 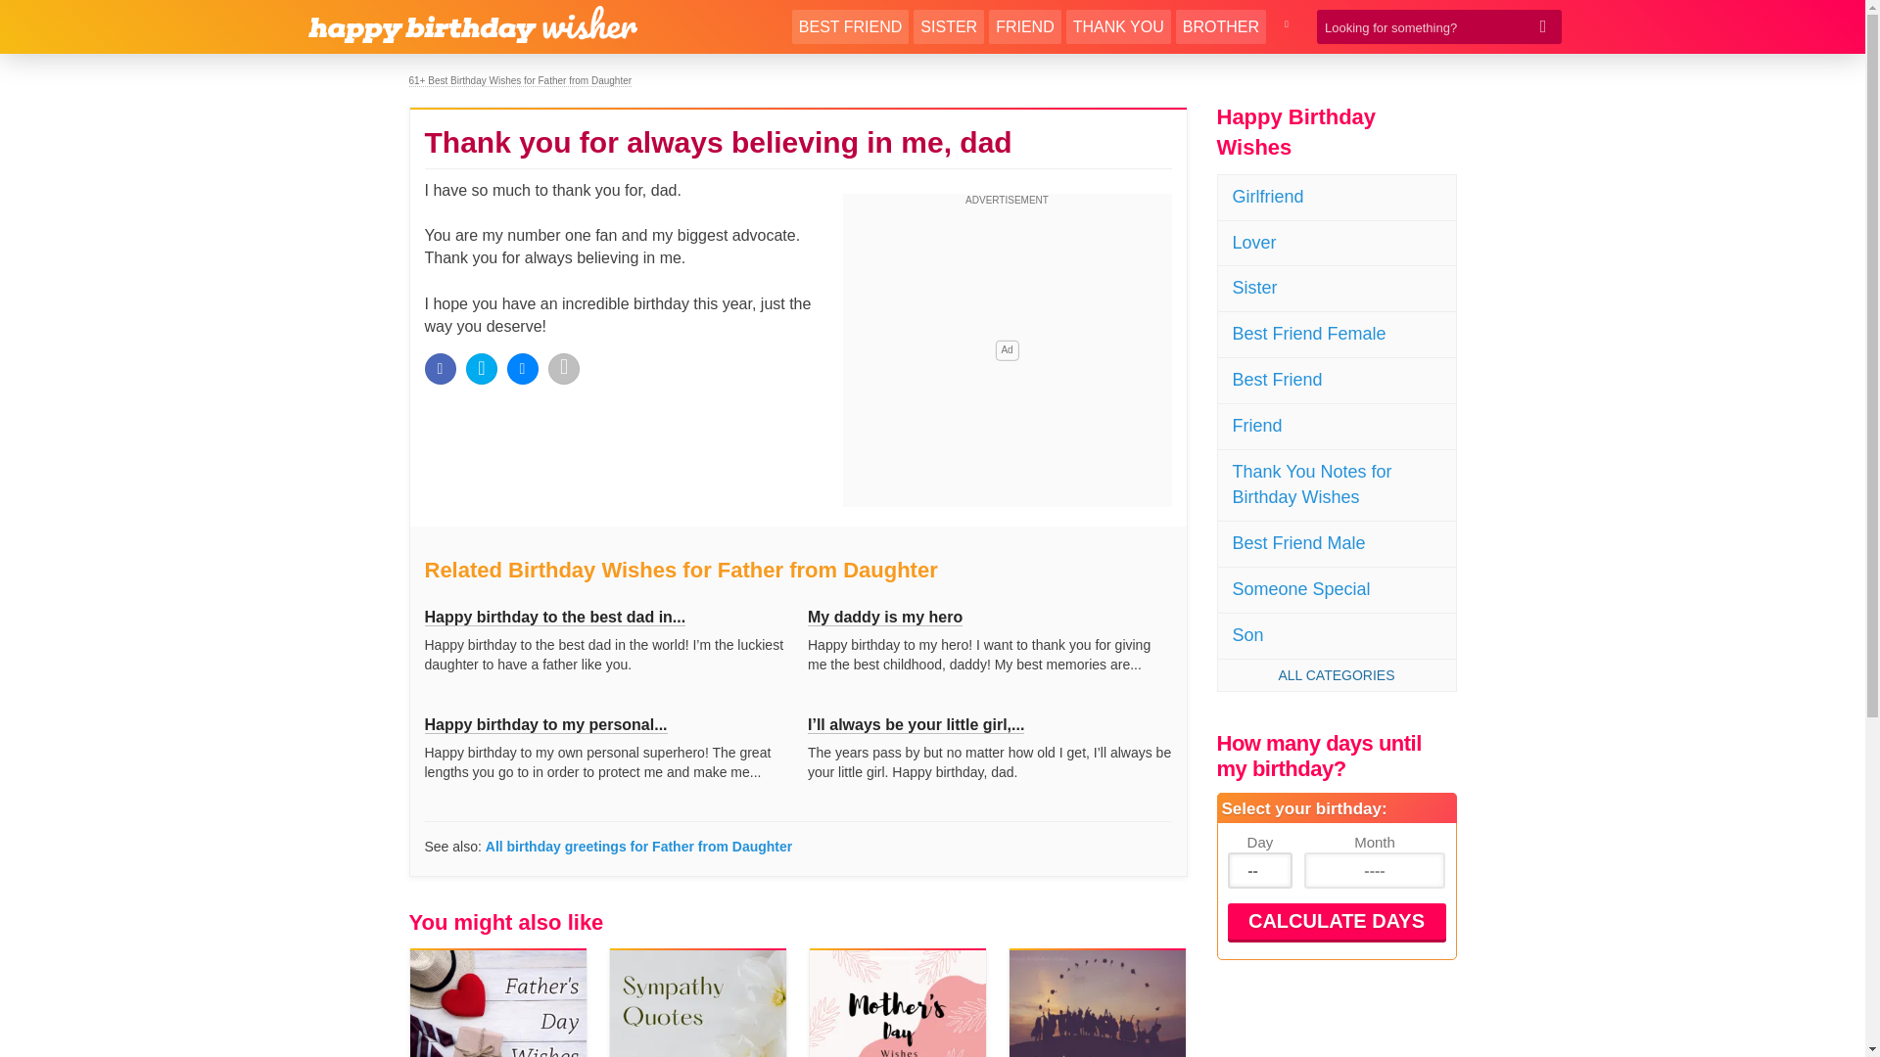 What do you see at coordinates (554, 618) in the screenshot?
I see `Happy birthday to the best dad in...` at bounding box center [554, 618].